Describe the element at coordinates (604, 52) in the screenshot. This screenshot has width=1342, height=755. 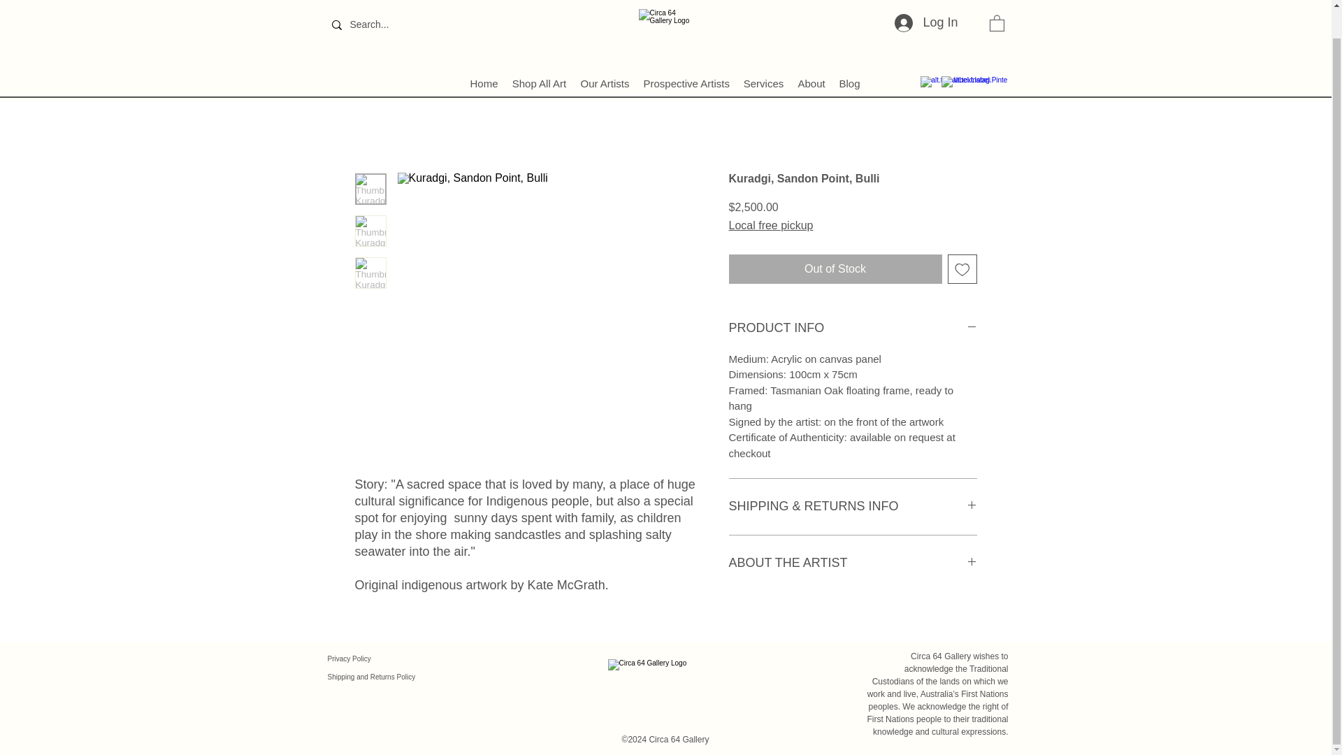
I see `Our Artists` at that location.